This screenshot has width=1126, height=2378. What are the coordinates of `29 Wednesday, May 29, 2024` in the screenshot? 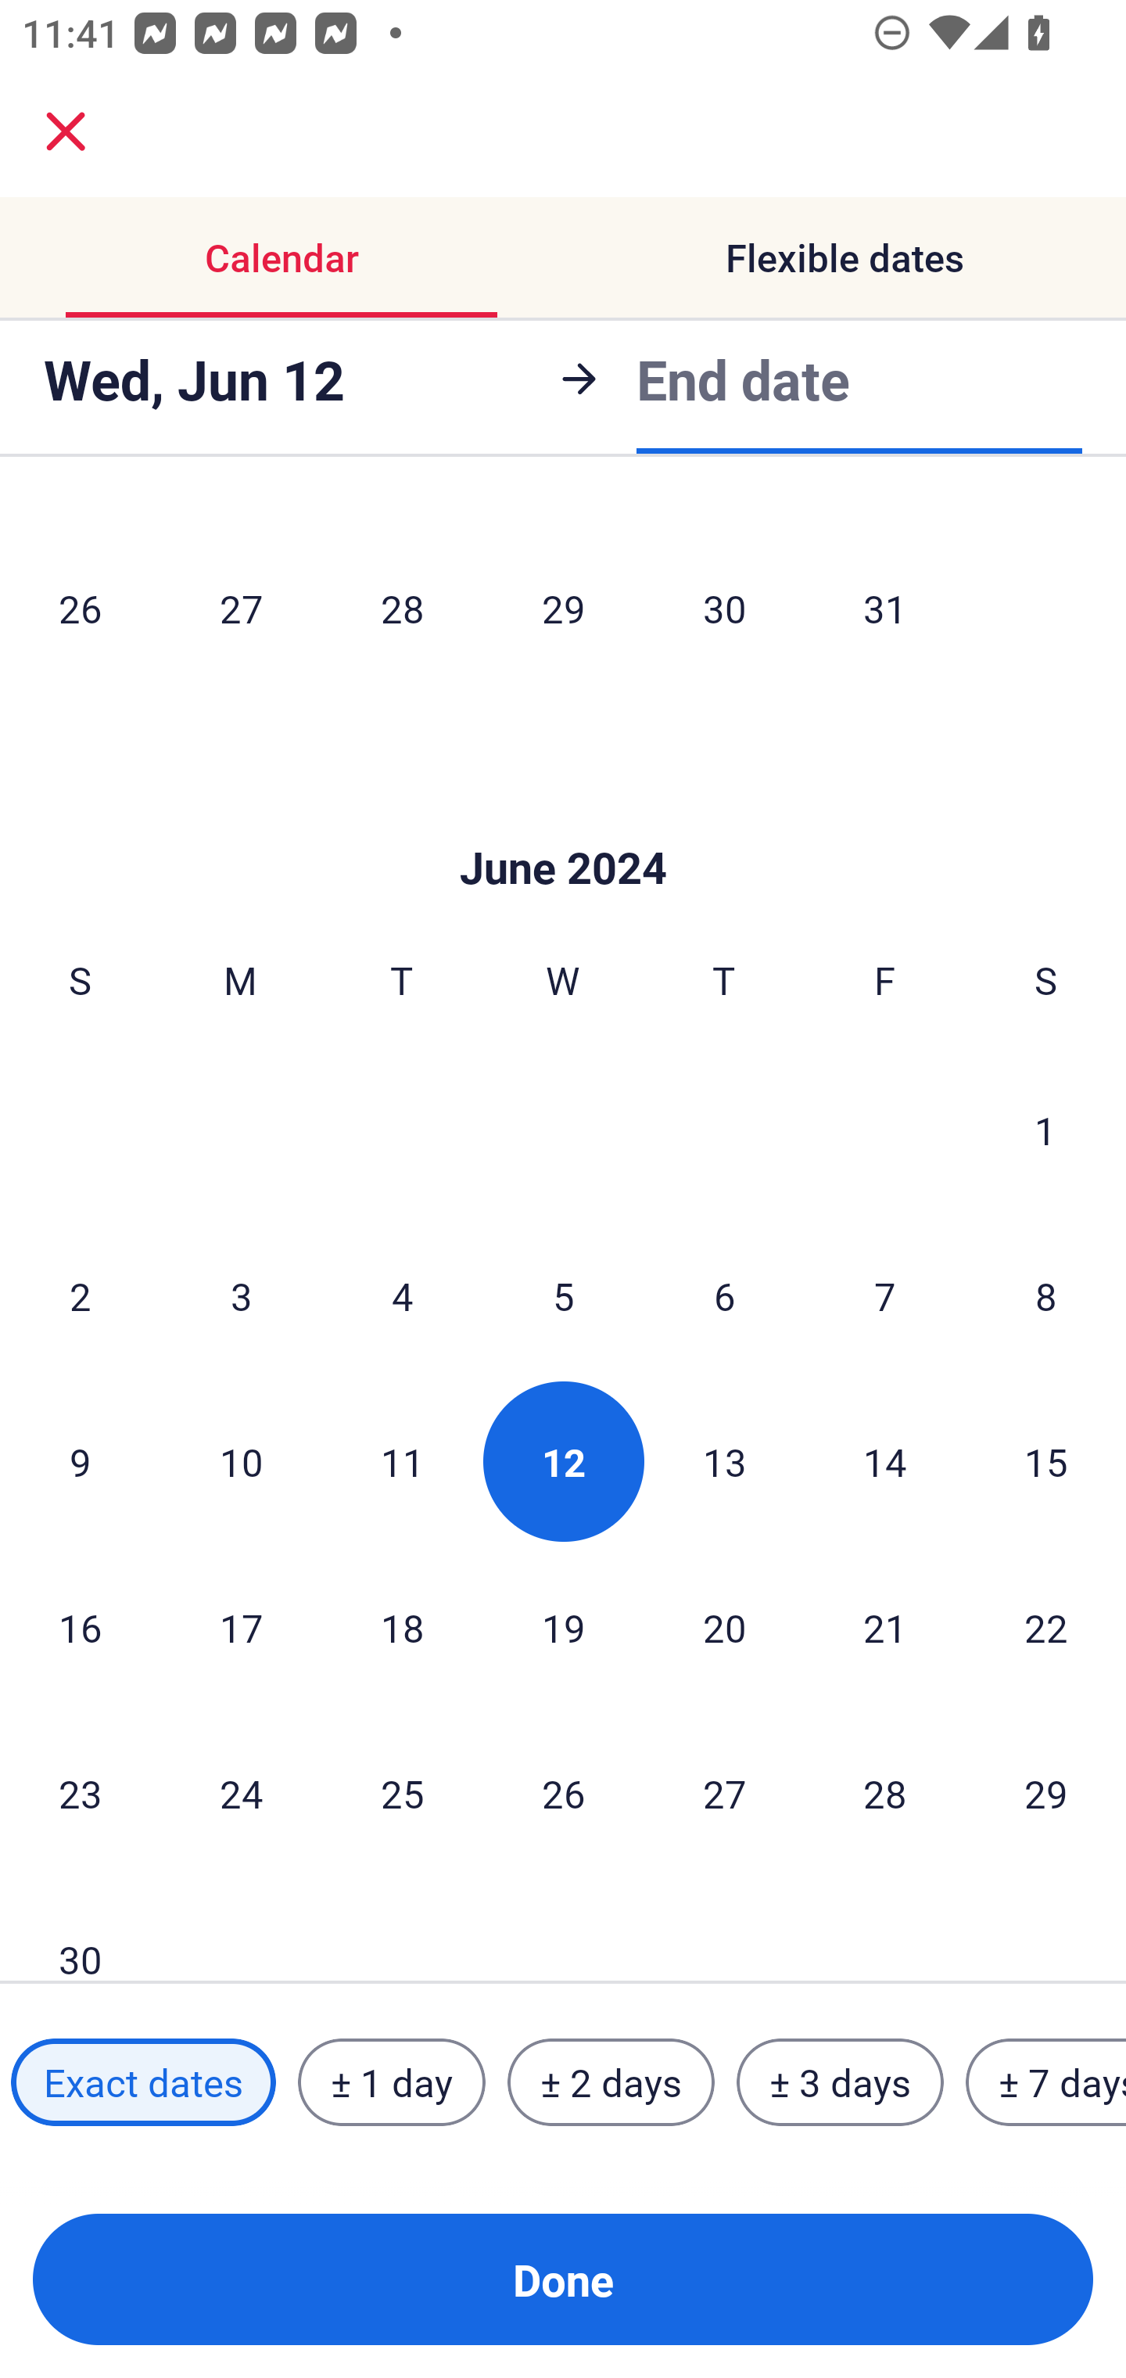 It's located at (563, 607).